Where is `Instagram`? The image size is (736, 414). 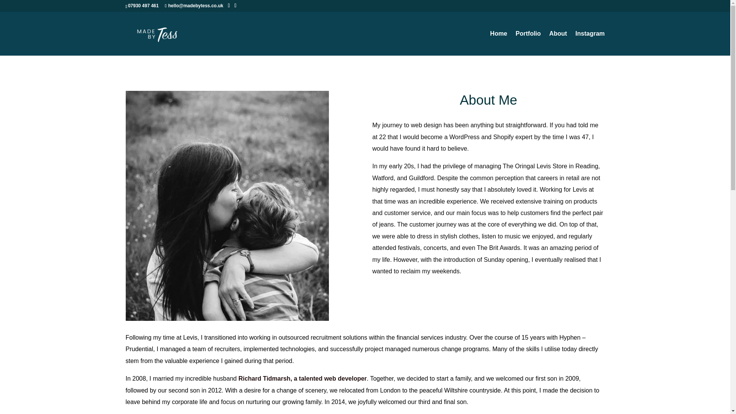
Instagram is located at coordinates (590, 43).